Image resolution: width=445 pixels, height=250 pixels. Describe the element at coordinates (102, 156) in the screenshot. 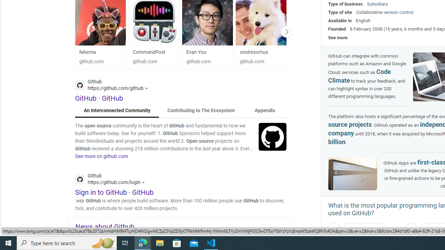

I see `See more on github.com` at that location.